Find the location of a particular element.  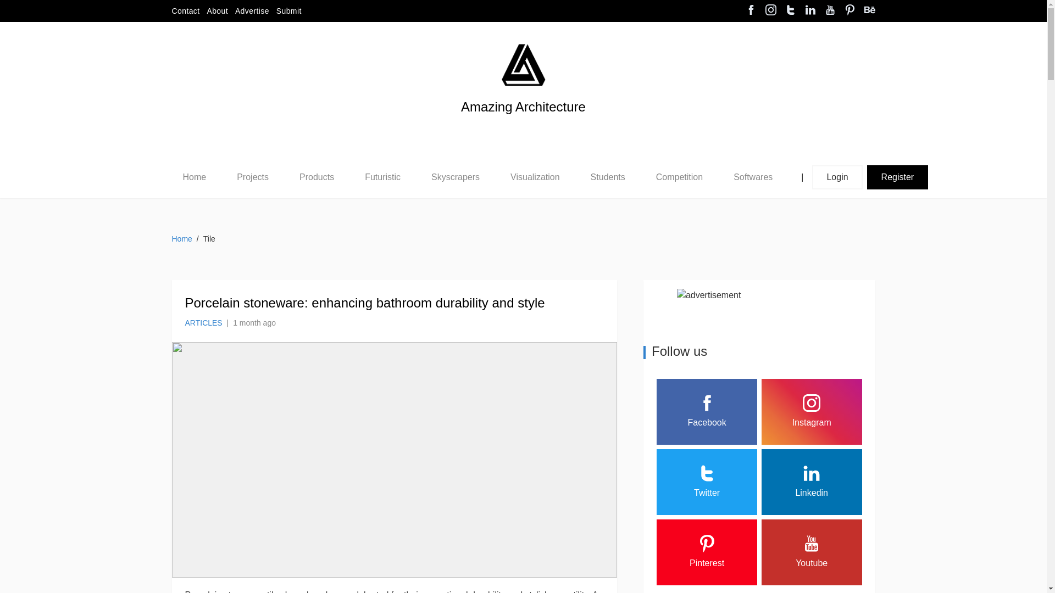

About us page is located at coordinates (217, 11).